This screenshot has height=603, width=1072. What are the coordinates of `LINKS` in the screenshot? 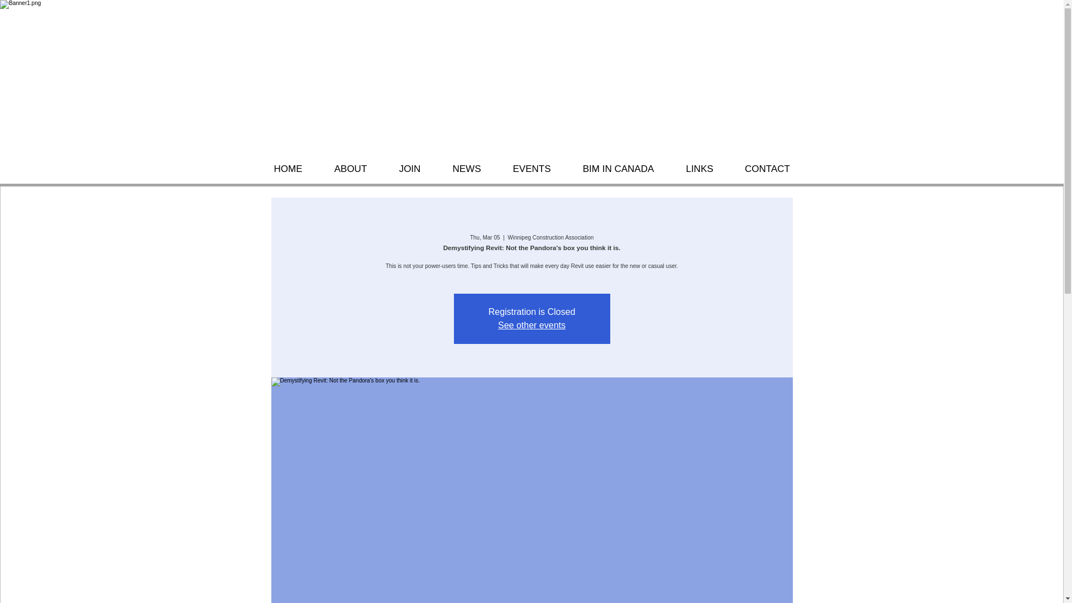 It's located at (699, 169).